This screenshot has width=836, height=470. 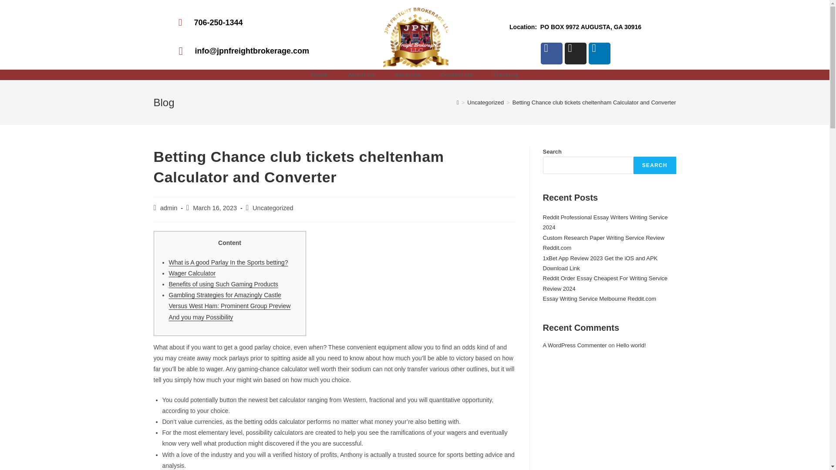 I want to click on Uncategorized, so click(x=485, y=102).